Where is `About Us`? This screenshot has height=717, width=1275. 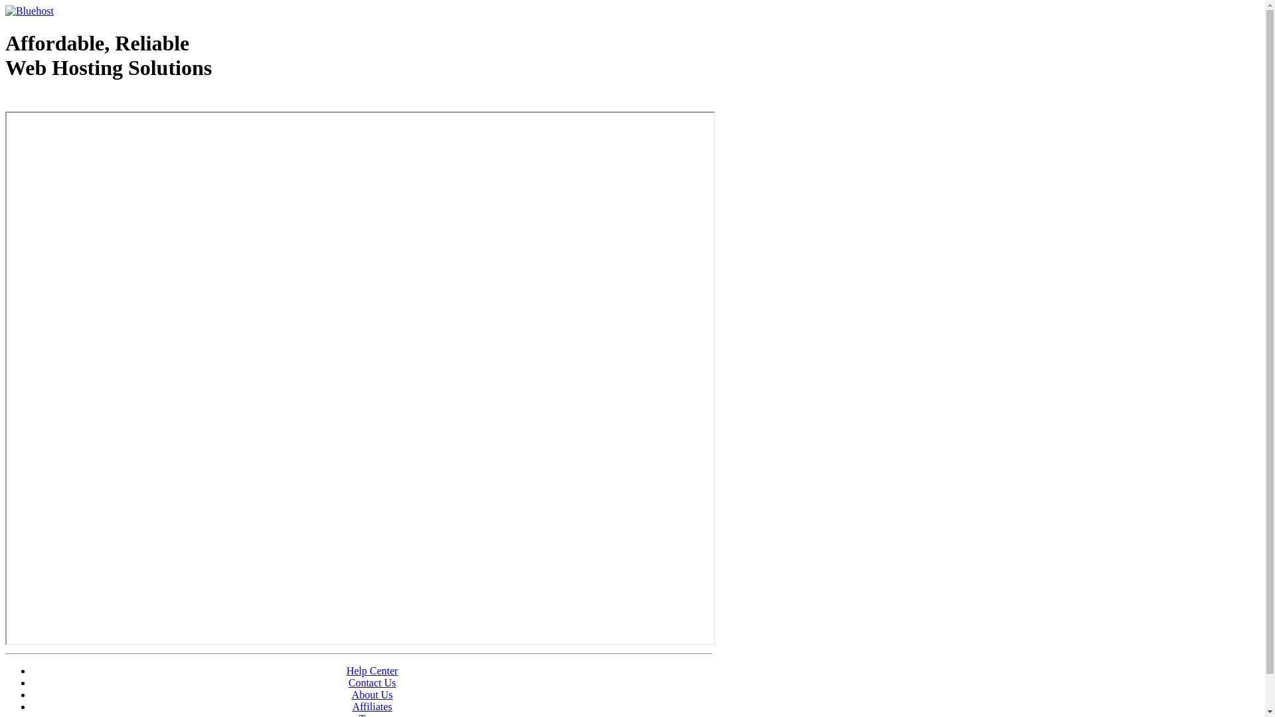 About Us is located at coordinates (373, 694).